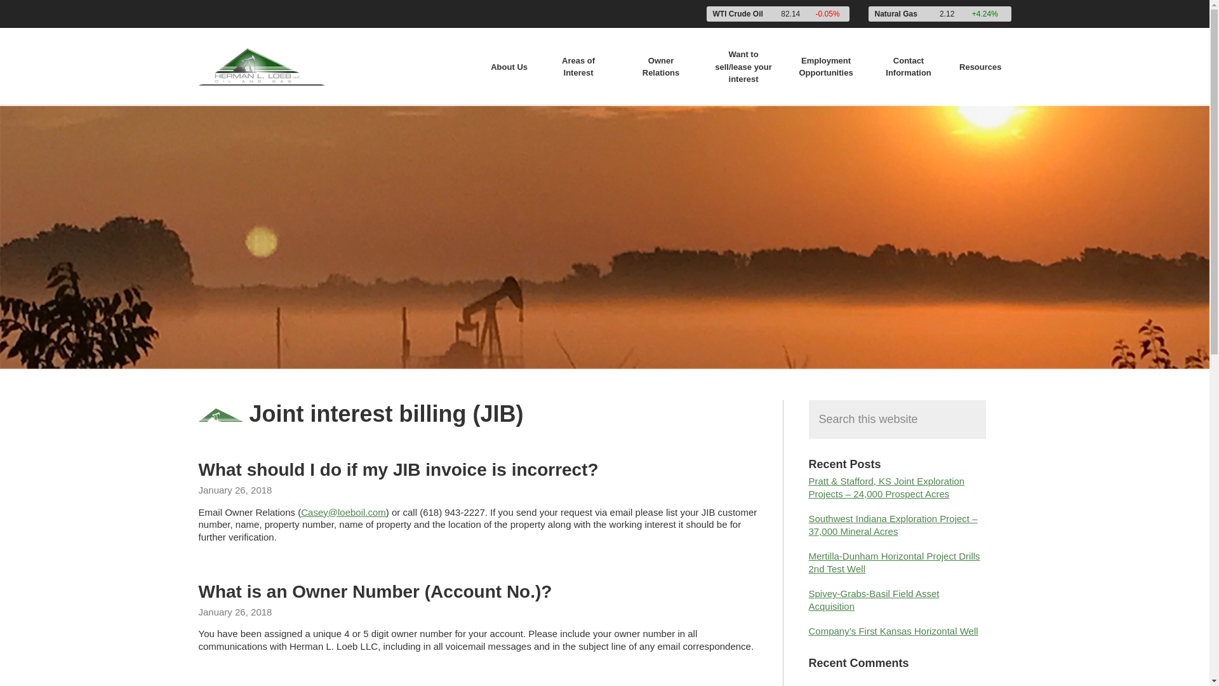 This screenshot has height=686, width=1219. I want to click on Owner Relations, so click(660, 67).